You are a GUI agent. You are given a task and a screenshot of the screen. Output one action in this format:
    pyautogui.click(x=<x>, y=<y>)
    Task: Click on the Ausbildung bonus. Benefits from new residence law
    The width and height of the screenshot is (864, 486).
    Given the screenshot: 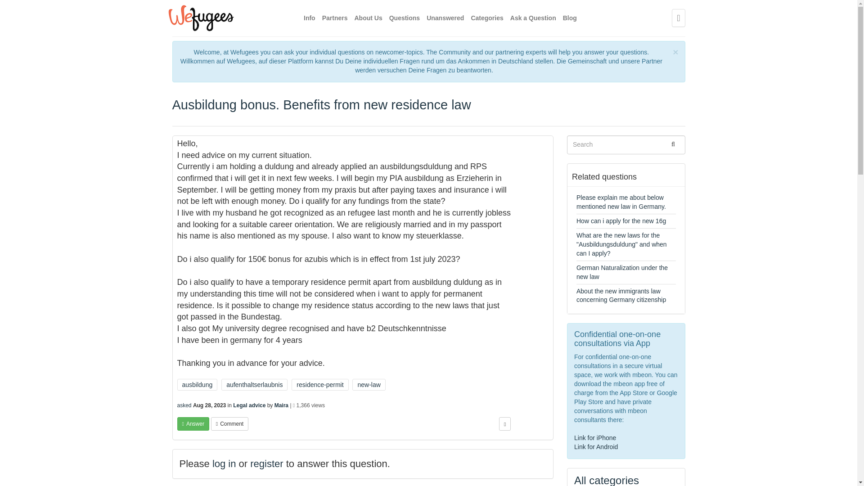 What is the action you would take?
    pyautogui.click(x=321, y=105)
    